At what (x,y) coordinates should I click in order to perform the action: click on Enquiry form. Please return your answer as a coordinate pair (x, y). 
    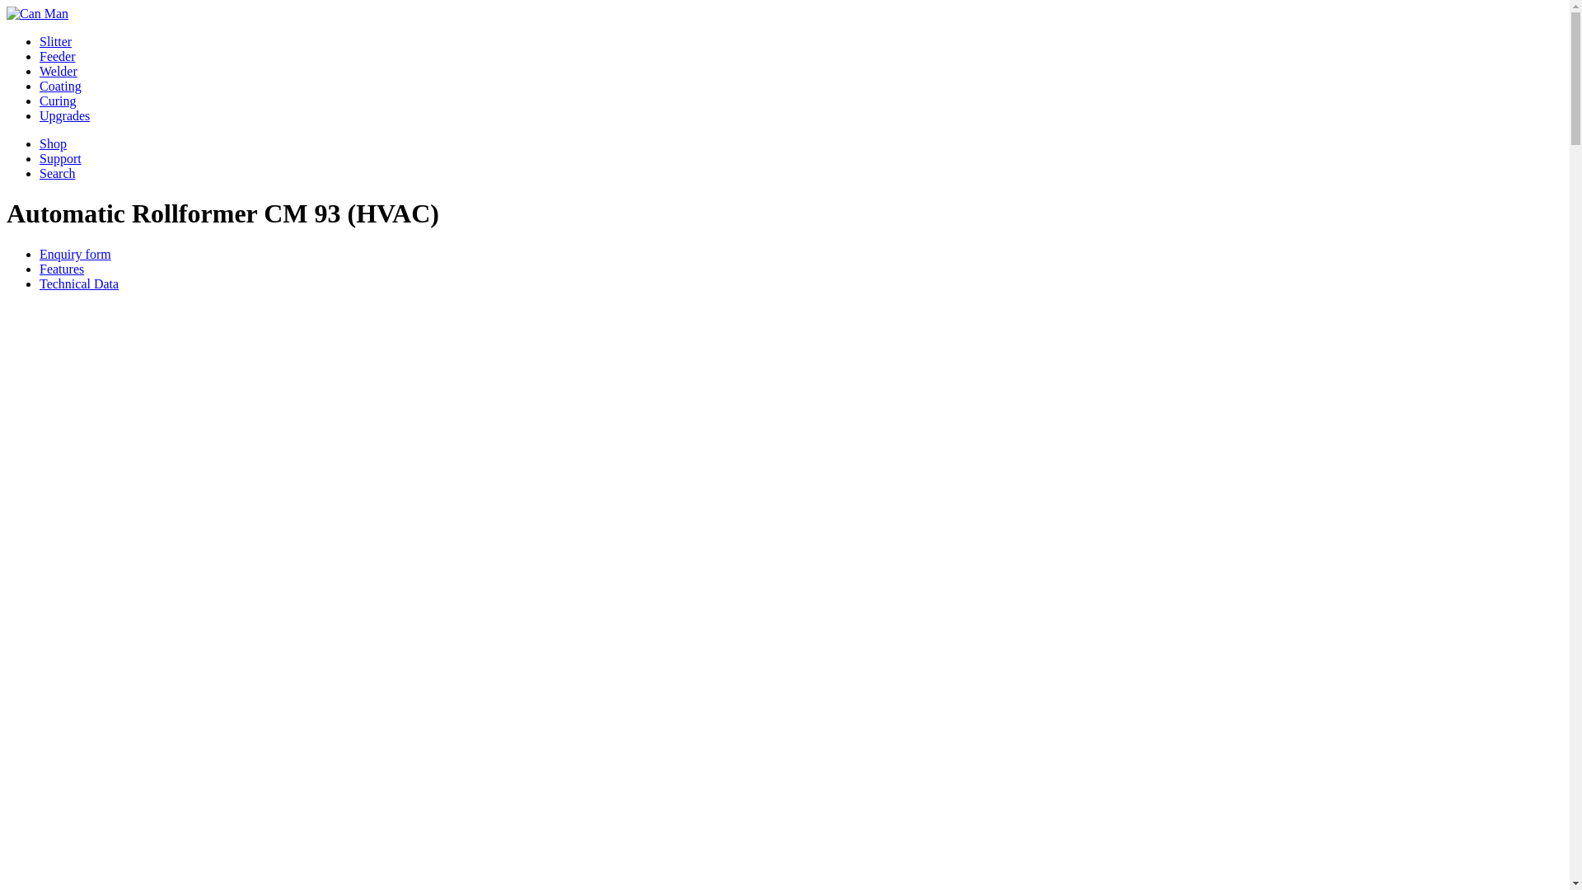
    Looking at the image, I should click on (76, 254).